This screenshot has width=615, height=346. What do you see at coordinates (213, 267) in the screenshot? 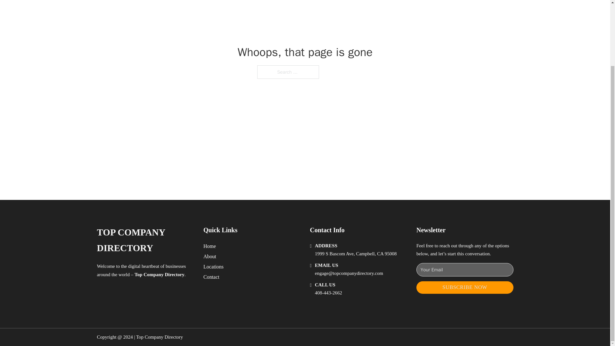
I see `Locations` at bounding box center [213, 267].